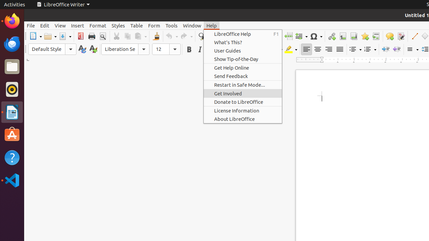 The height and width of the screenshot is (241, 429). What do you see at coordinates (12, 180) in the screenshot?
I see `Visual Studio Code` at bounding box center [12, 180].